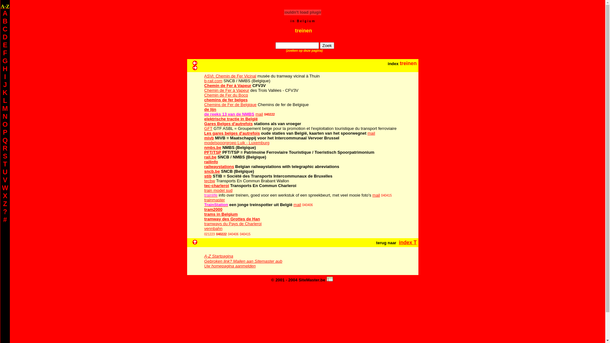  Describe the element at coordinates (5, 77) in the screenshot. I see `I` at that location.